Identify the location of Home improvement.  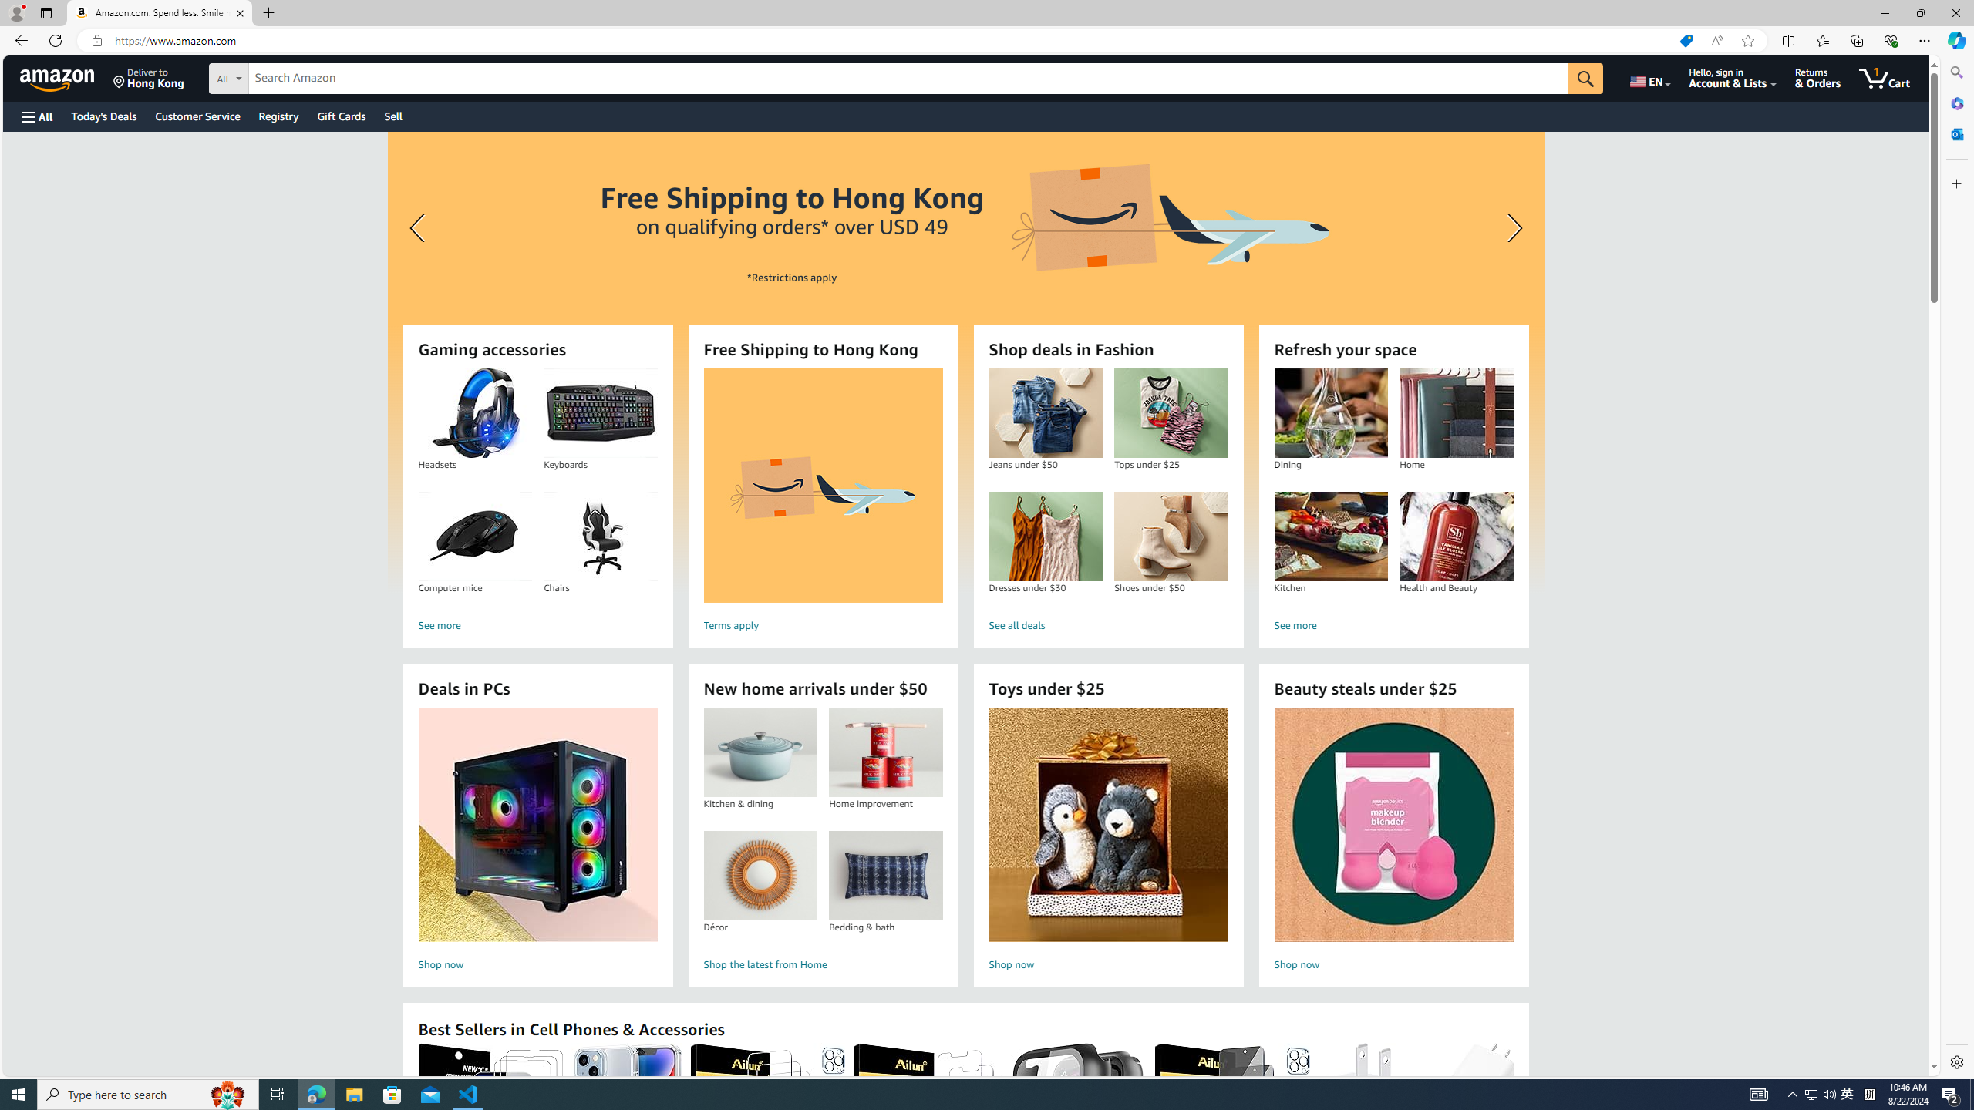
(885, 752).